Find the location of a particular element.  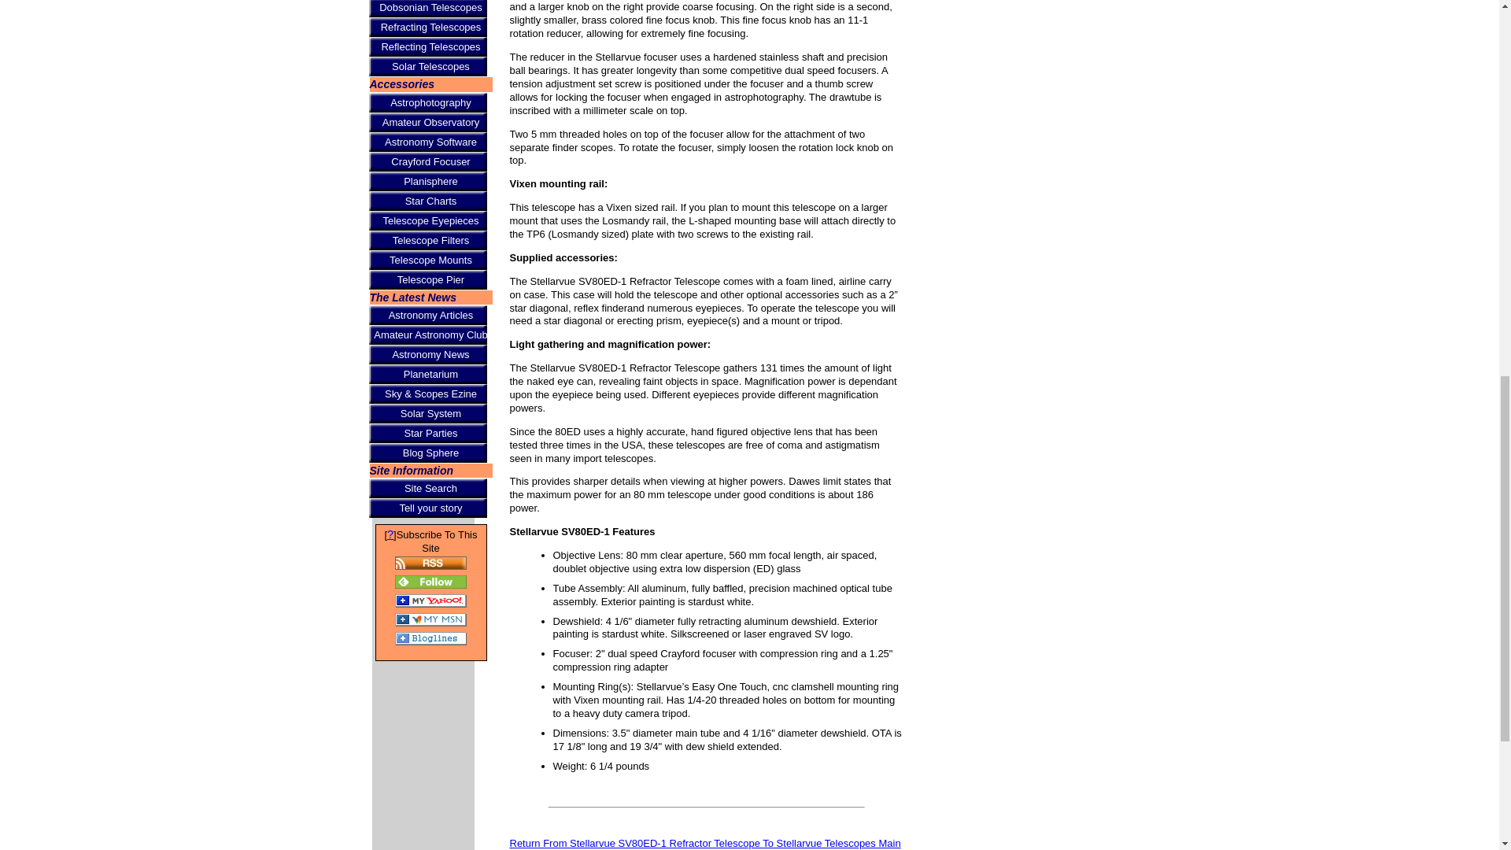

Refracting Telescopes is located at coordinates (430, 27).